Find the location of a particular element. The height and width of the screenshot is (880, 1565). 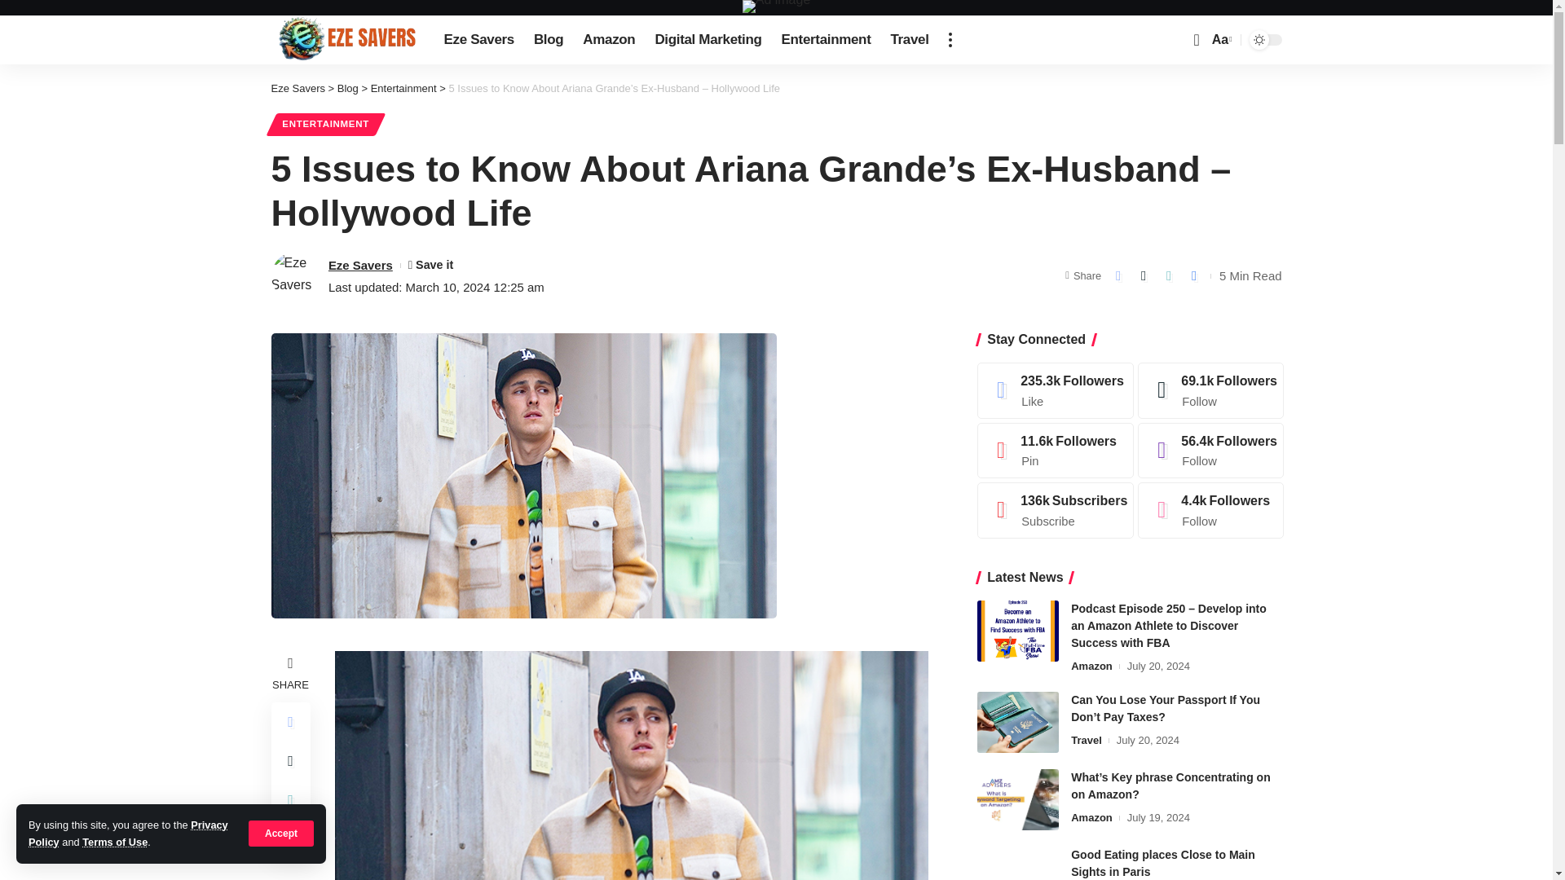

Privacy Policy is located at coordinates (908, 39).